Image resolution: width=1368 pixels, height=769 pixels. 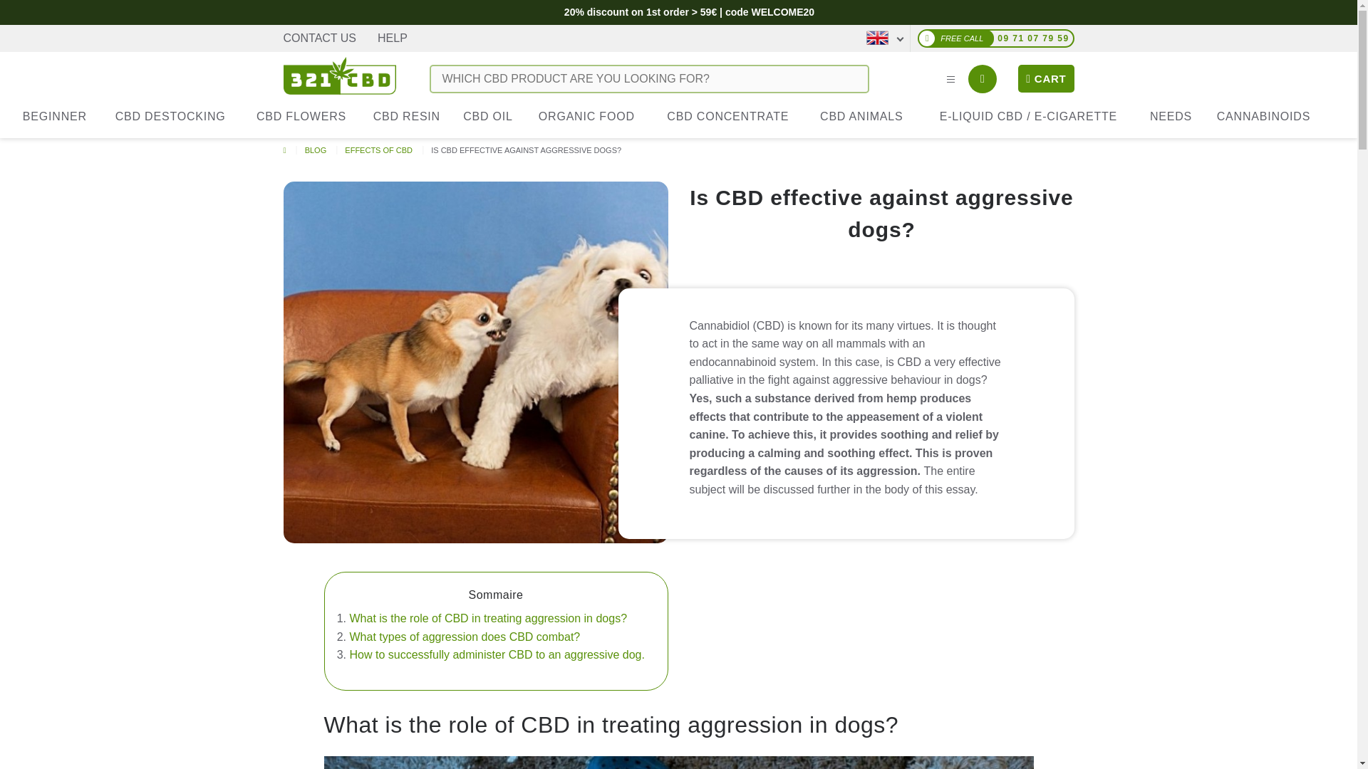 I want to click on Effects of CBD, so click(x=378, y=150).